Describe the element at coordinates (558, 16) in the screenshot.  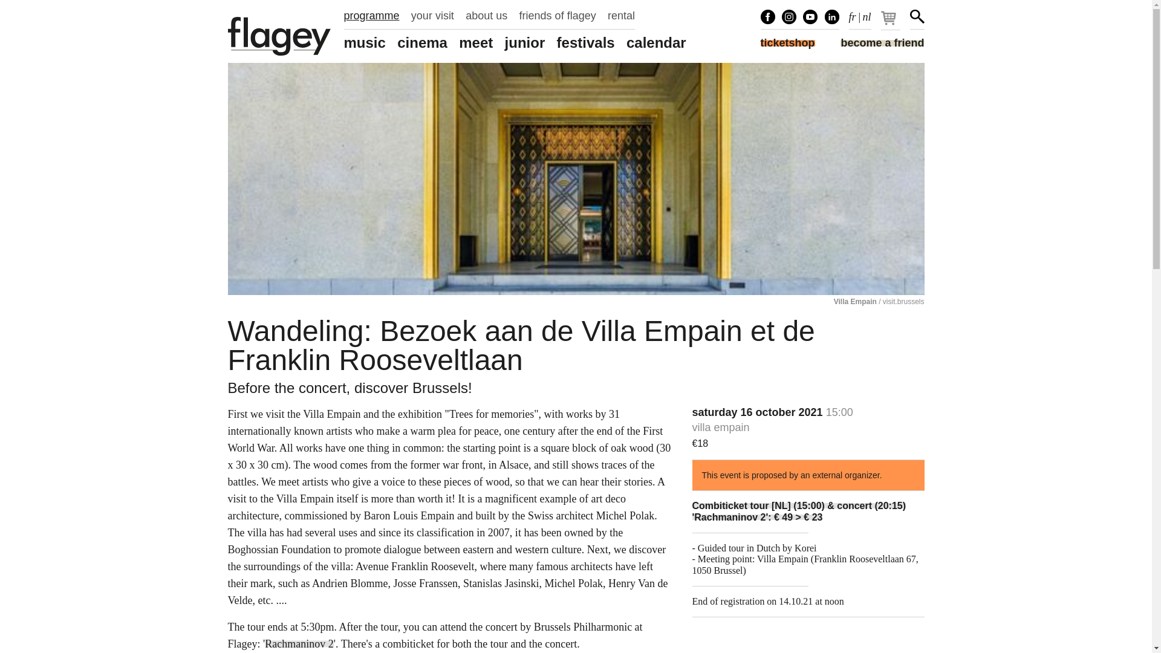
I see `friends of flagey` at that location.